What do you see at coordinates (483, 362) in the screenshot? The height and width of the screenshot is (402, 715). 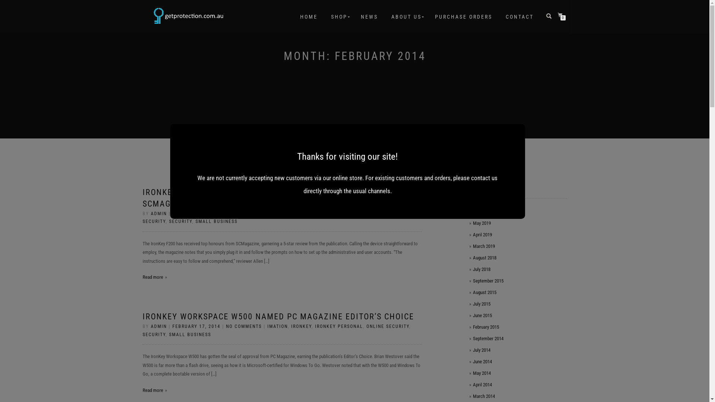 I see `June 2014` at bounding box center [483, 362].